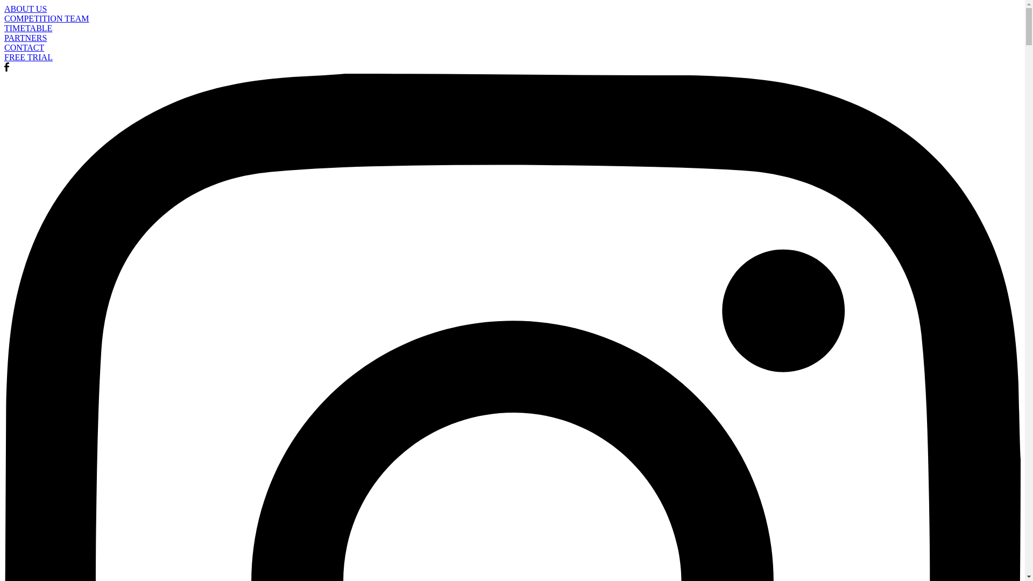 The image size is (1033, 581). Describe the element at coordinates (512, 29) in the screenshot. I see `TIMETABLE` at that location.